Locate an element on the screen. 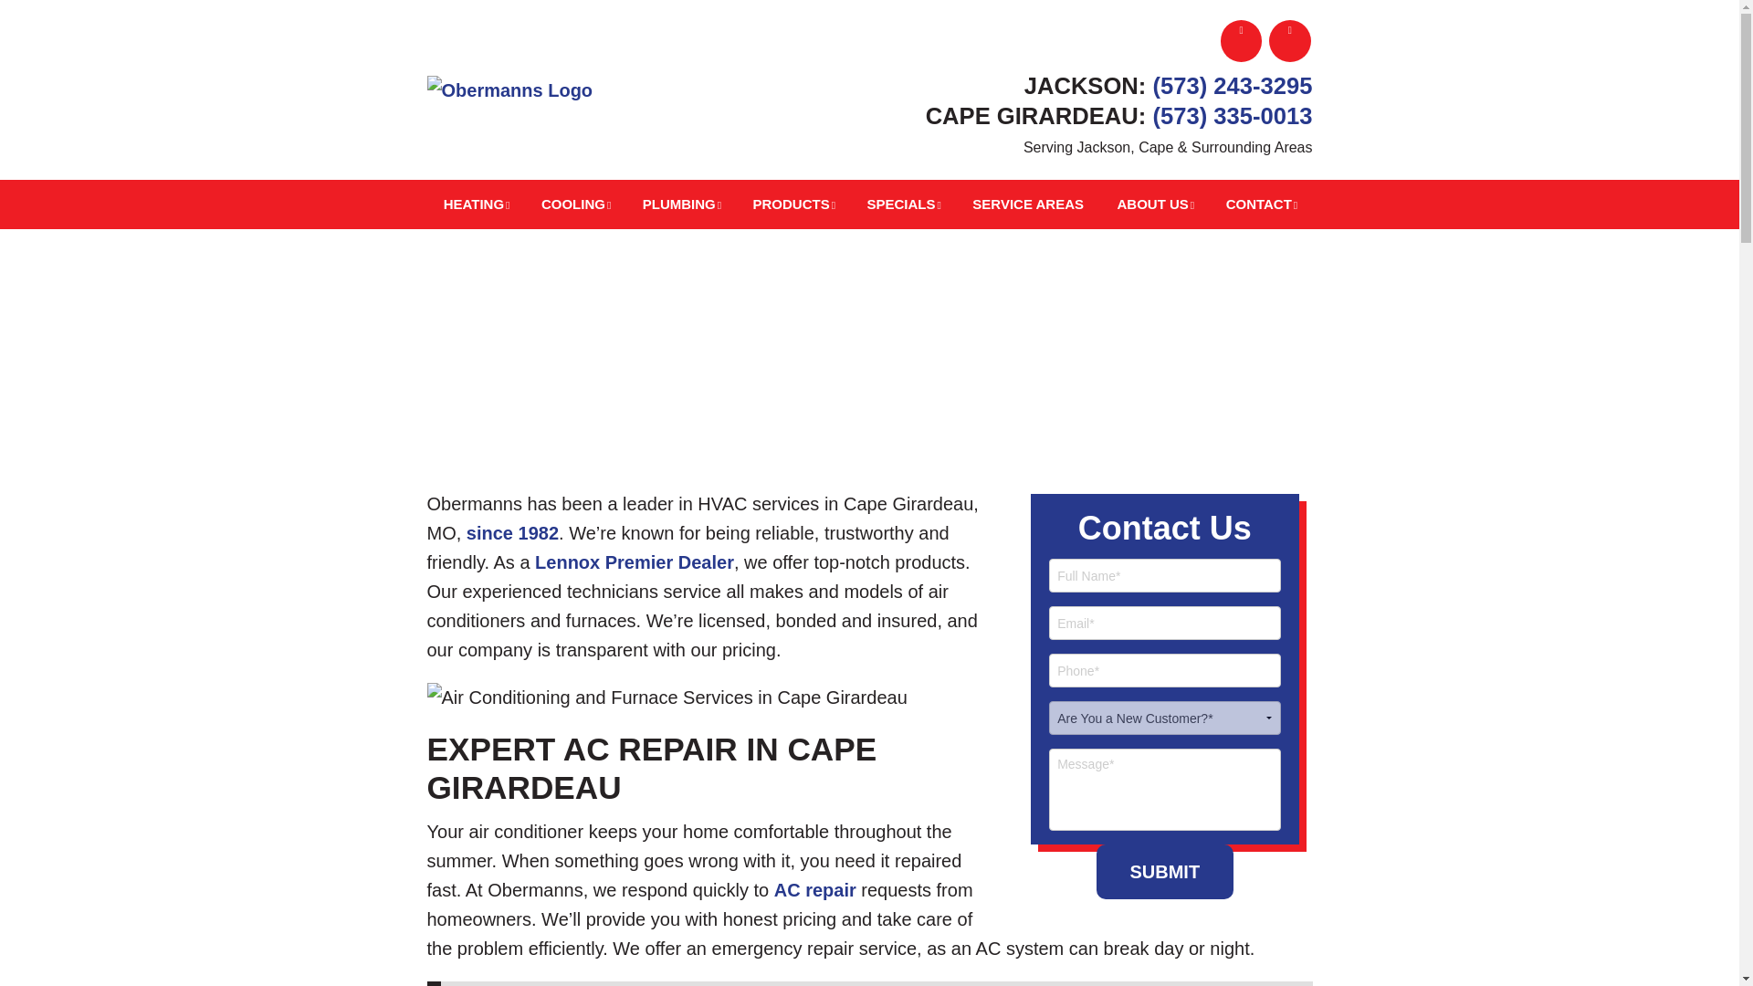 This screenshot has width=1753, height=986. PRODUCTS is located at coordinates (794, 204).